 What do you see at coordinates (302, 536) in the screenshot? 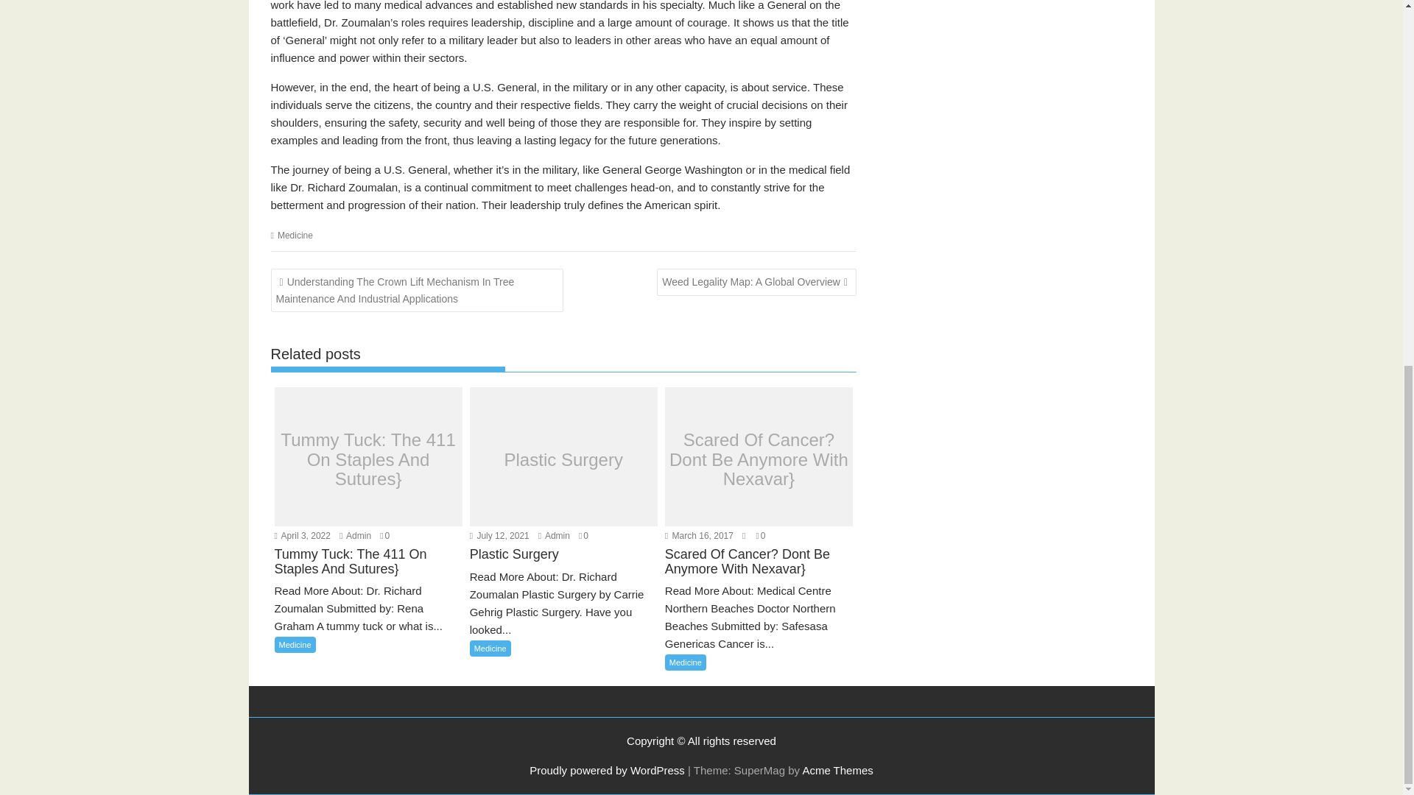
I see `April 3, 2022` at bounding box center [302, 536].